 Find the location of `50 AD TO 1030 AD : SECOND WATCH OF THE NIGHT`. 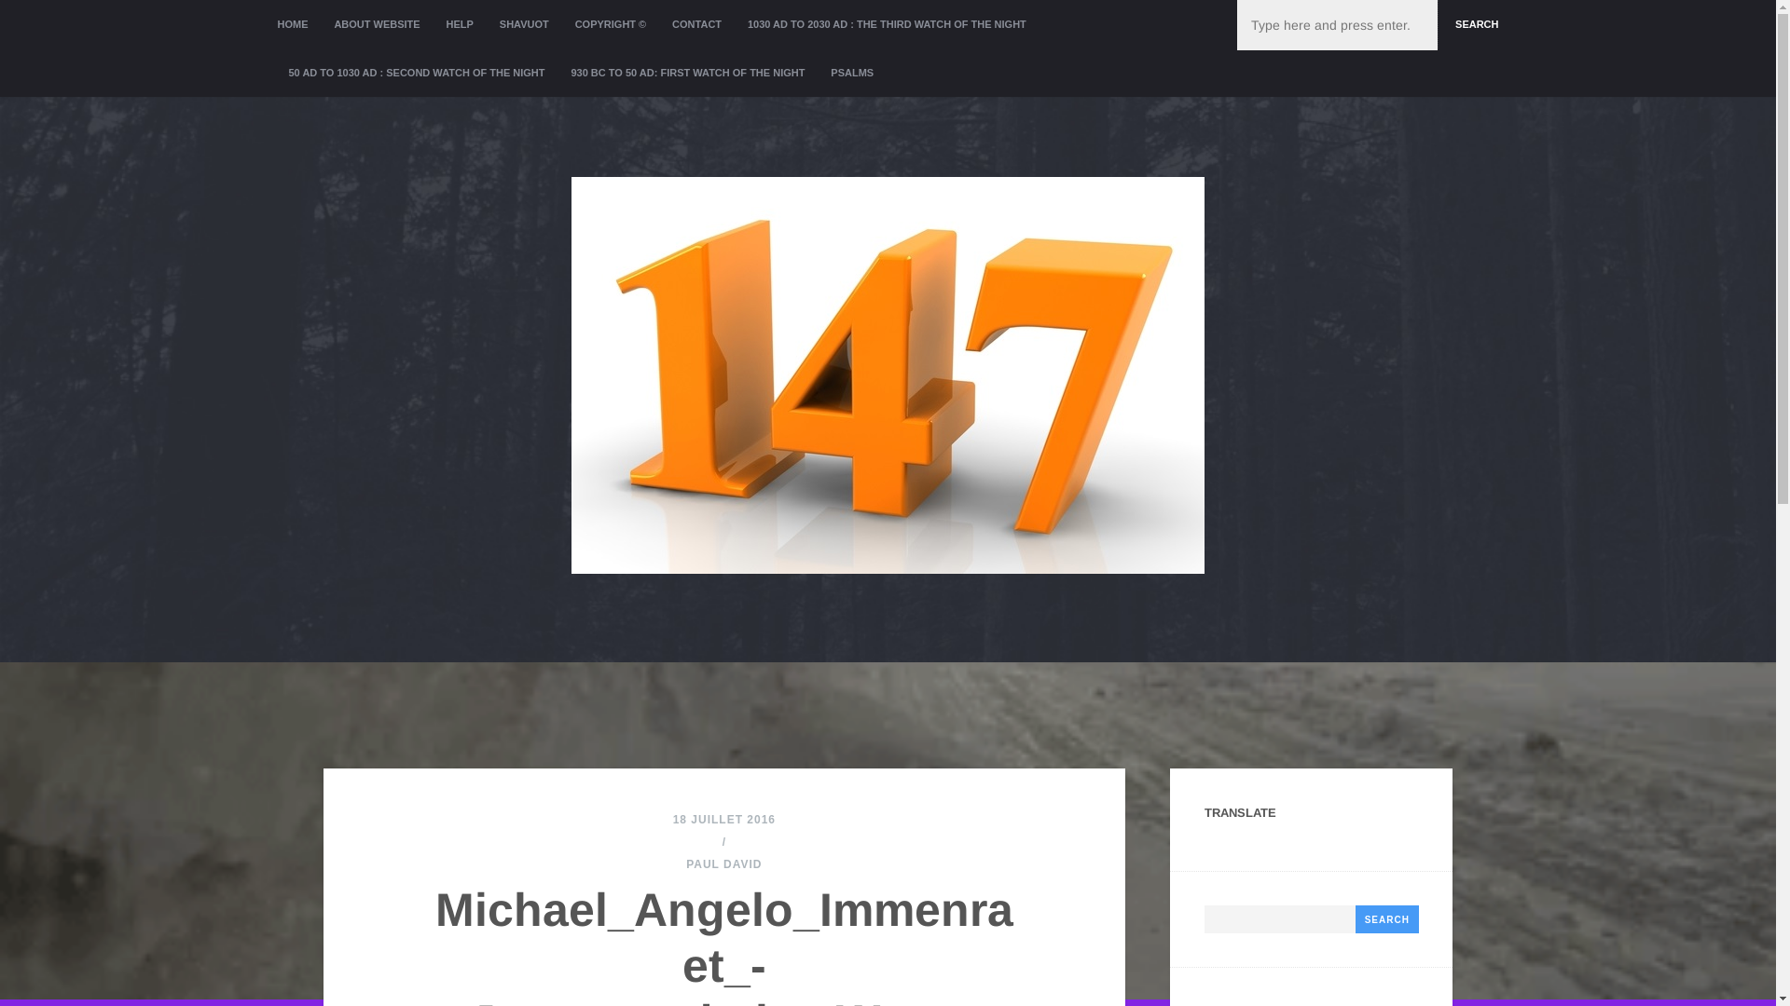

50 AD TO 1030 AD : SECOND WATCH OF THE NIGHT is located at coordinates (418, 73).